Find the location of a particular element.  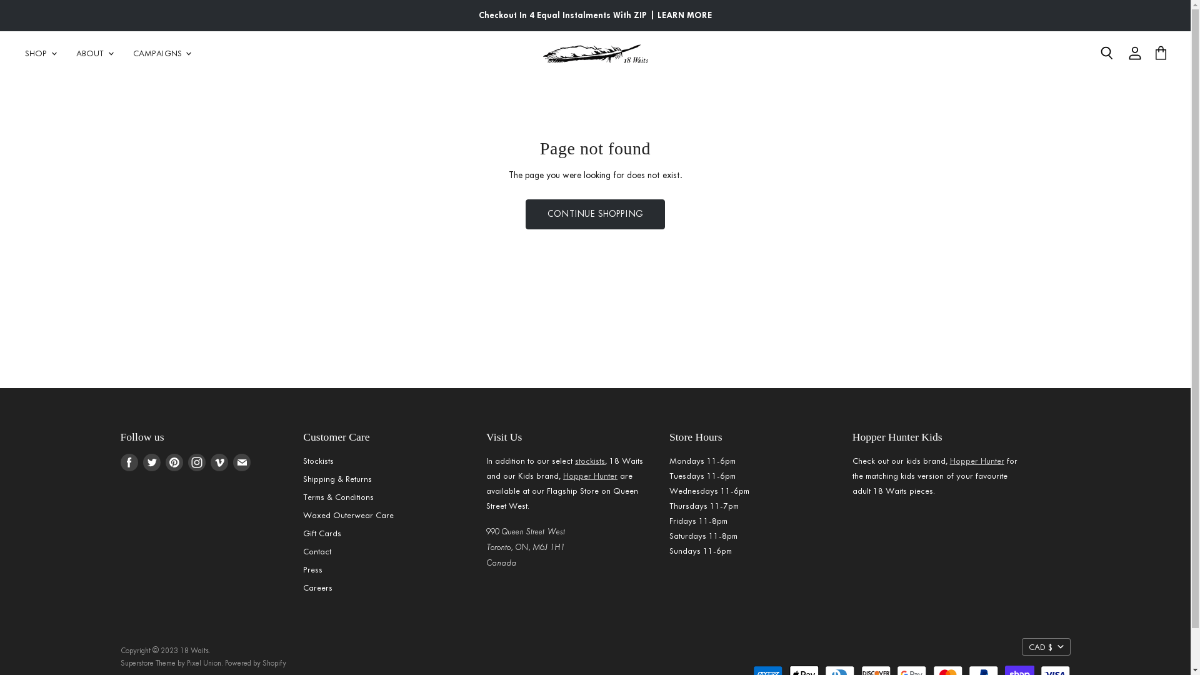

Find us on Instagram is located at coordinates (196, 462).